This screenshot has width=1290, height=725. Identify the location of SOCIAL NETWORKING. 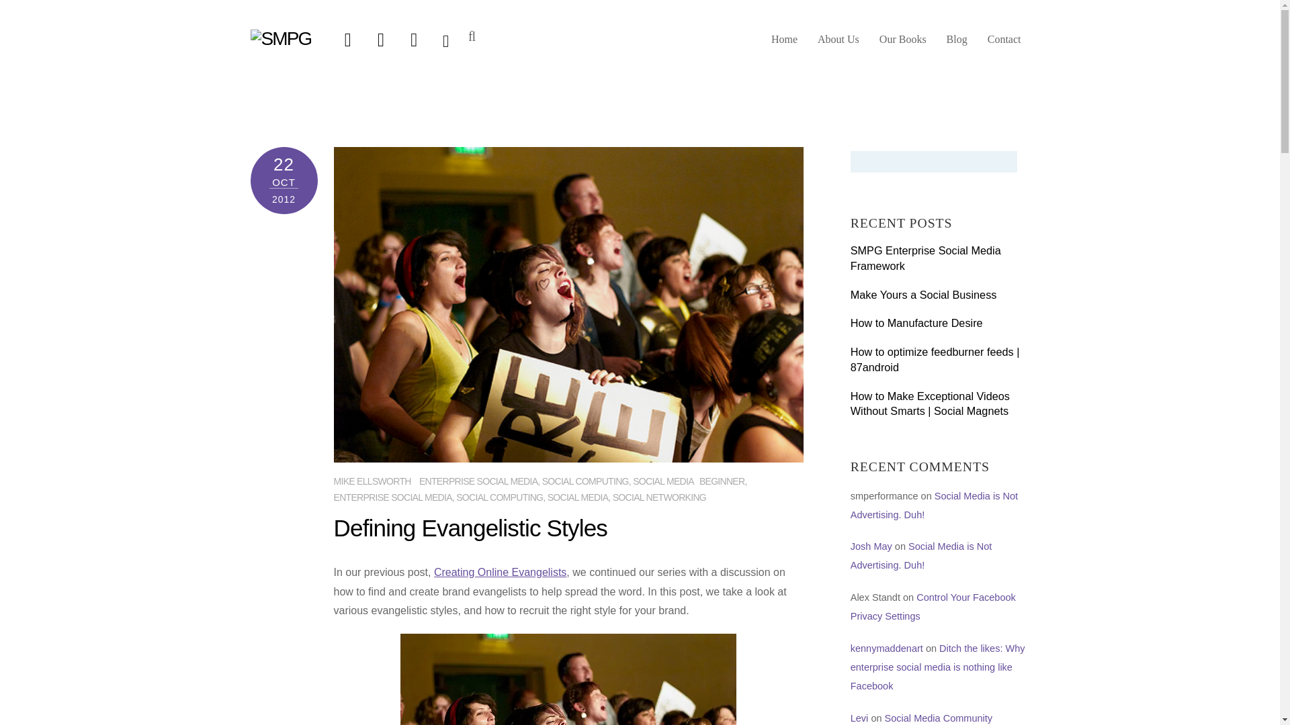
(659, 497).